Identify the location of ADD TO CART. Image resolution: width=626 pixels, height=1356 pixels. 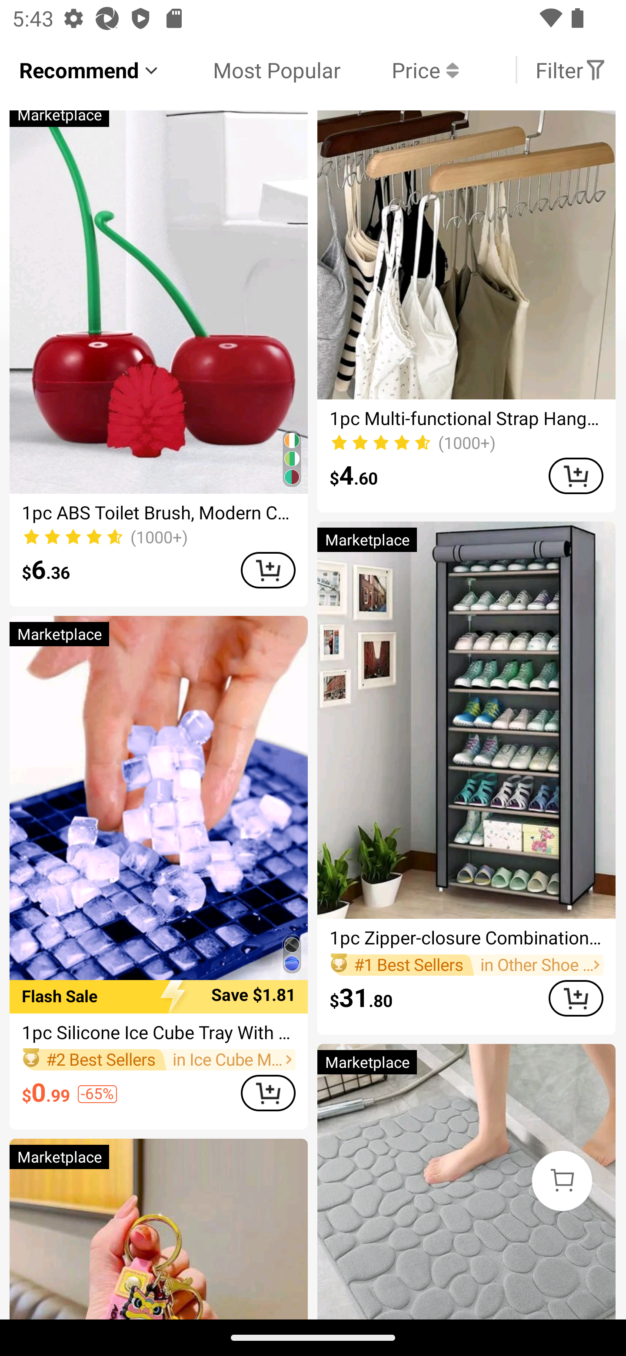
(268, 1093).